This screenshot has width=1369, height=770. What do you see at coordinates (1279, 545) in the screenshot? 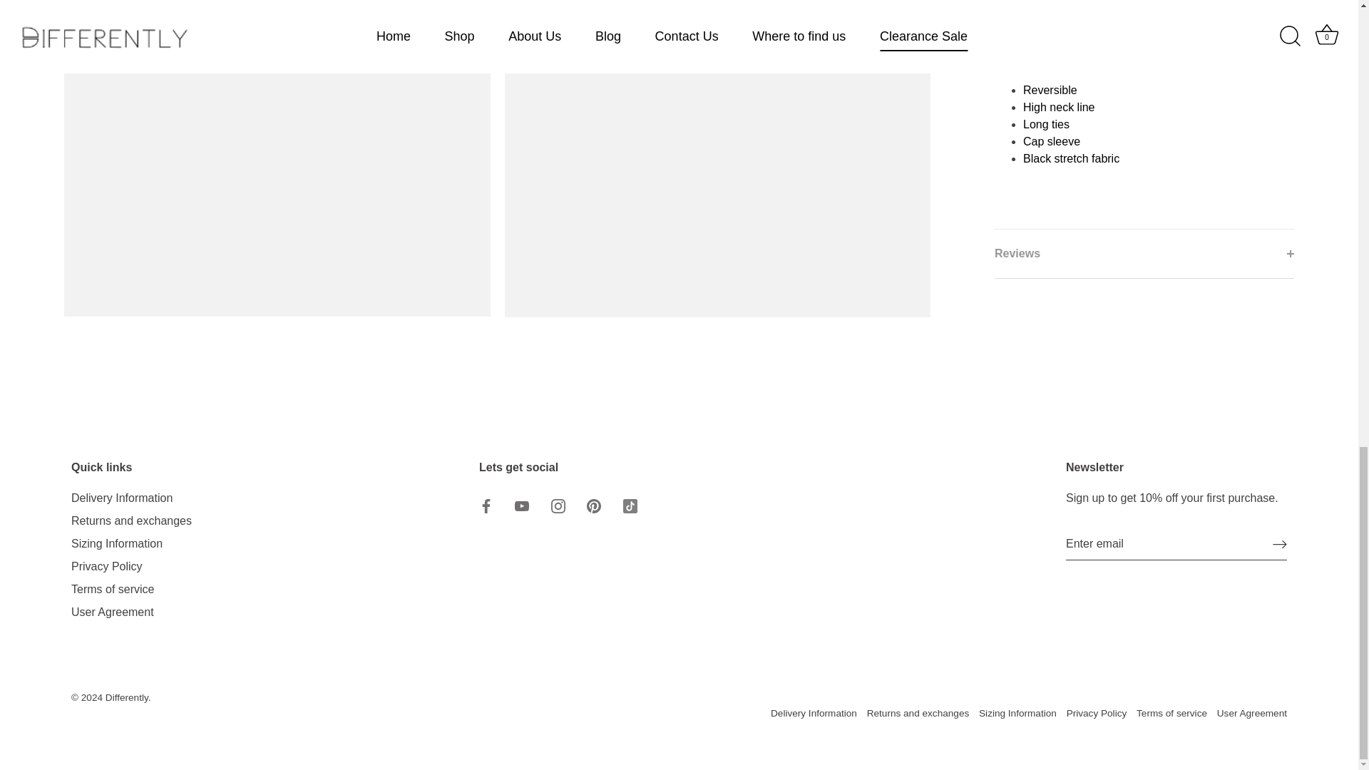
I see `Right arrow long` at bounding box center [1279, 545].